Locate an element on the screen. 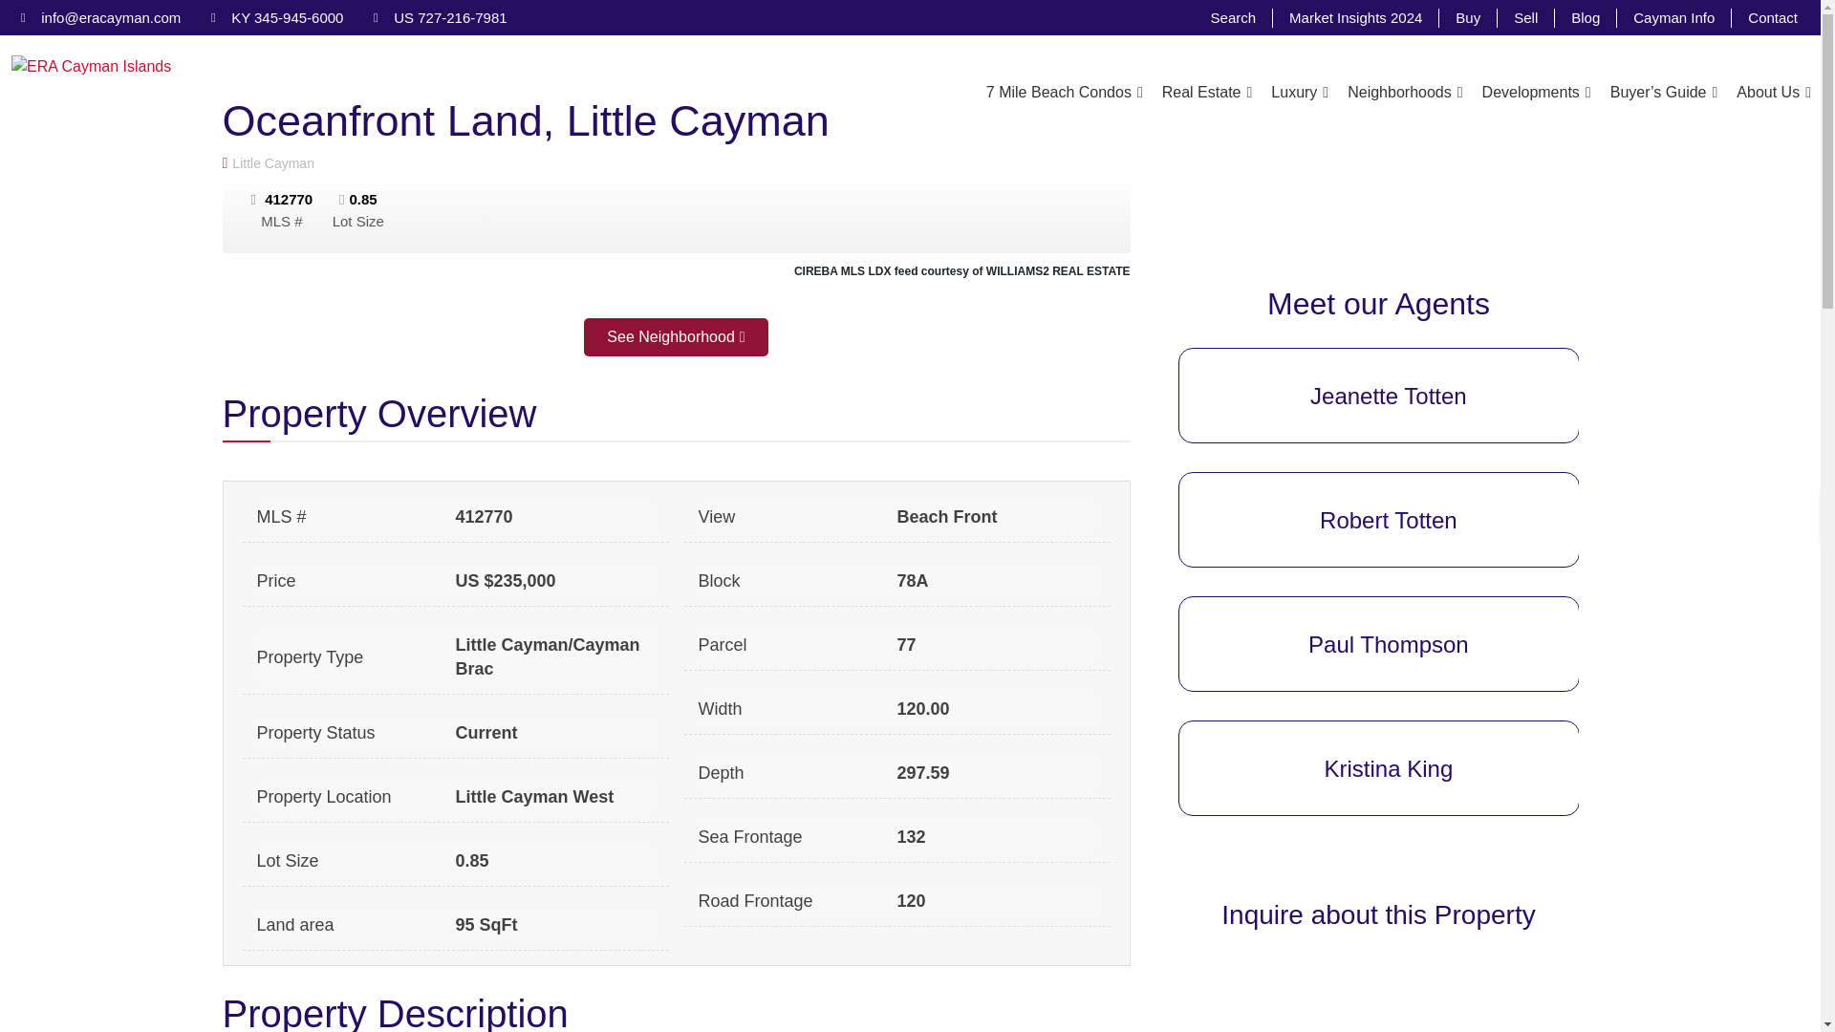 The width and height of the screenshot is (1835, 1032). Buy is located at coordinates (1468, 17).